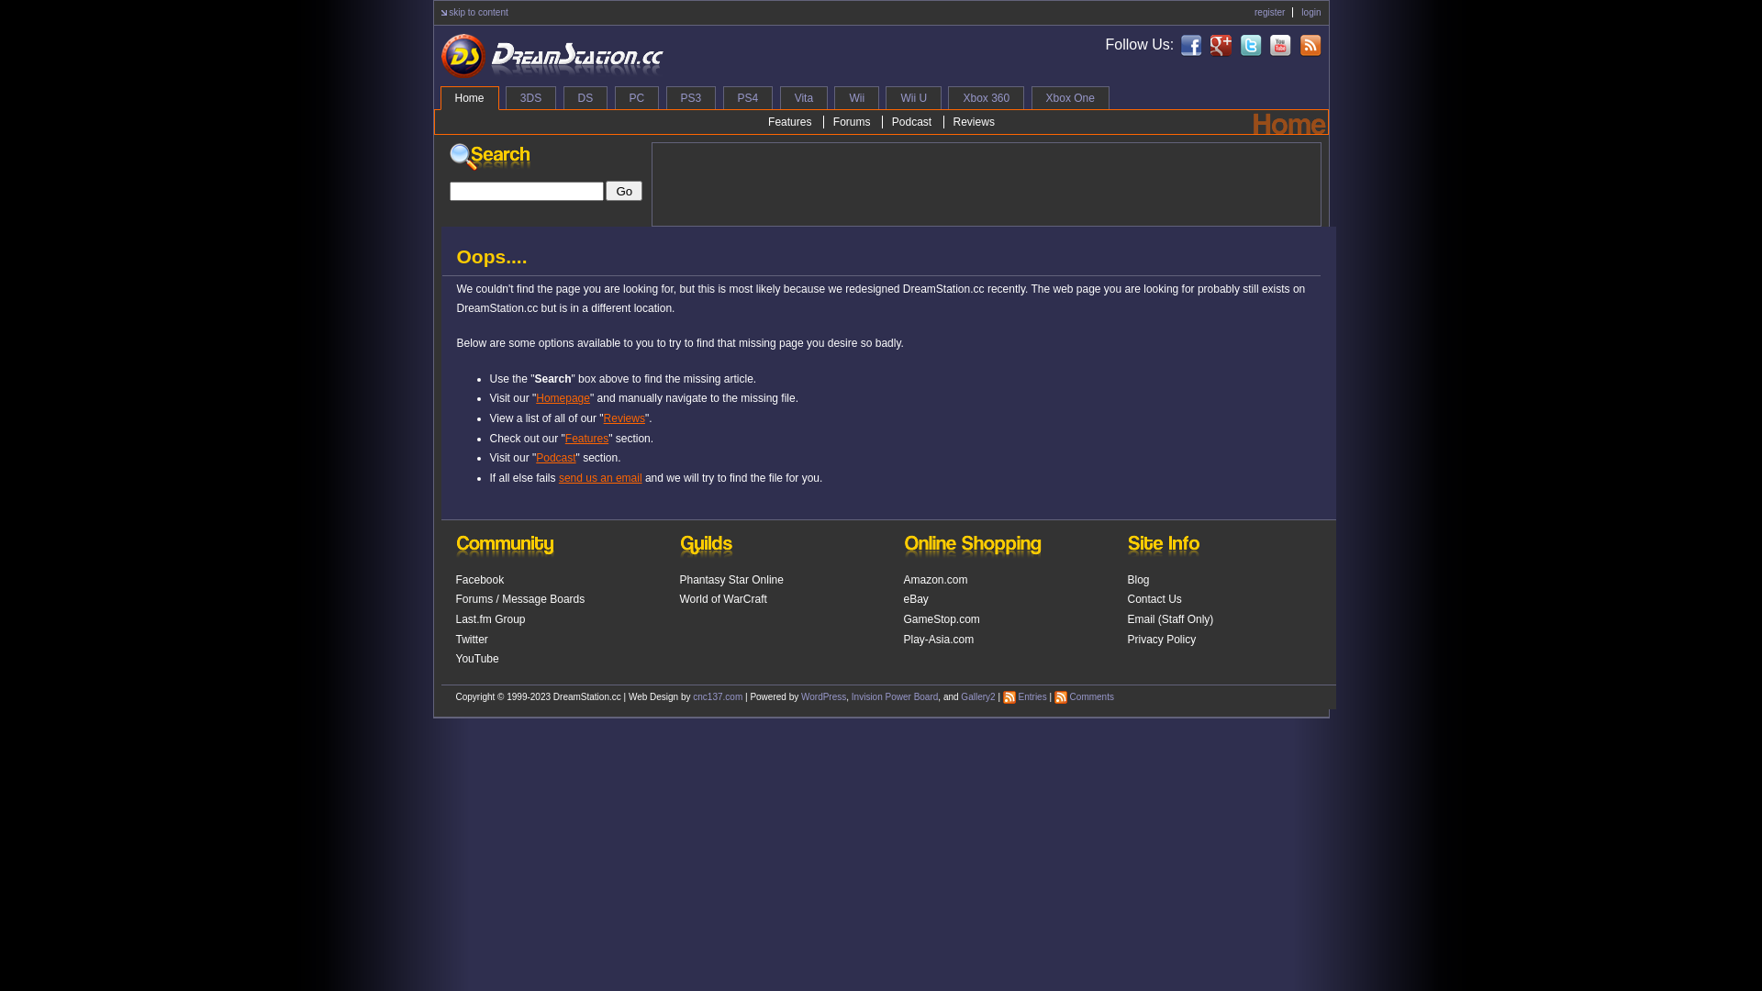 The height and width of the screenshot is (991, 1762). What do you see at coordinates (973, 122) in the screenshot?
I see `Reviews` at bounding box center [973, 122].